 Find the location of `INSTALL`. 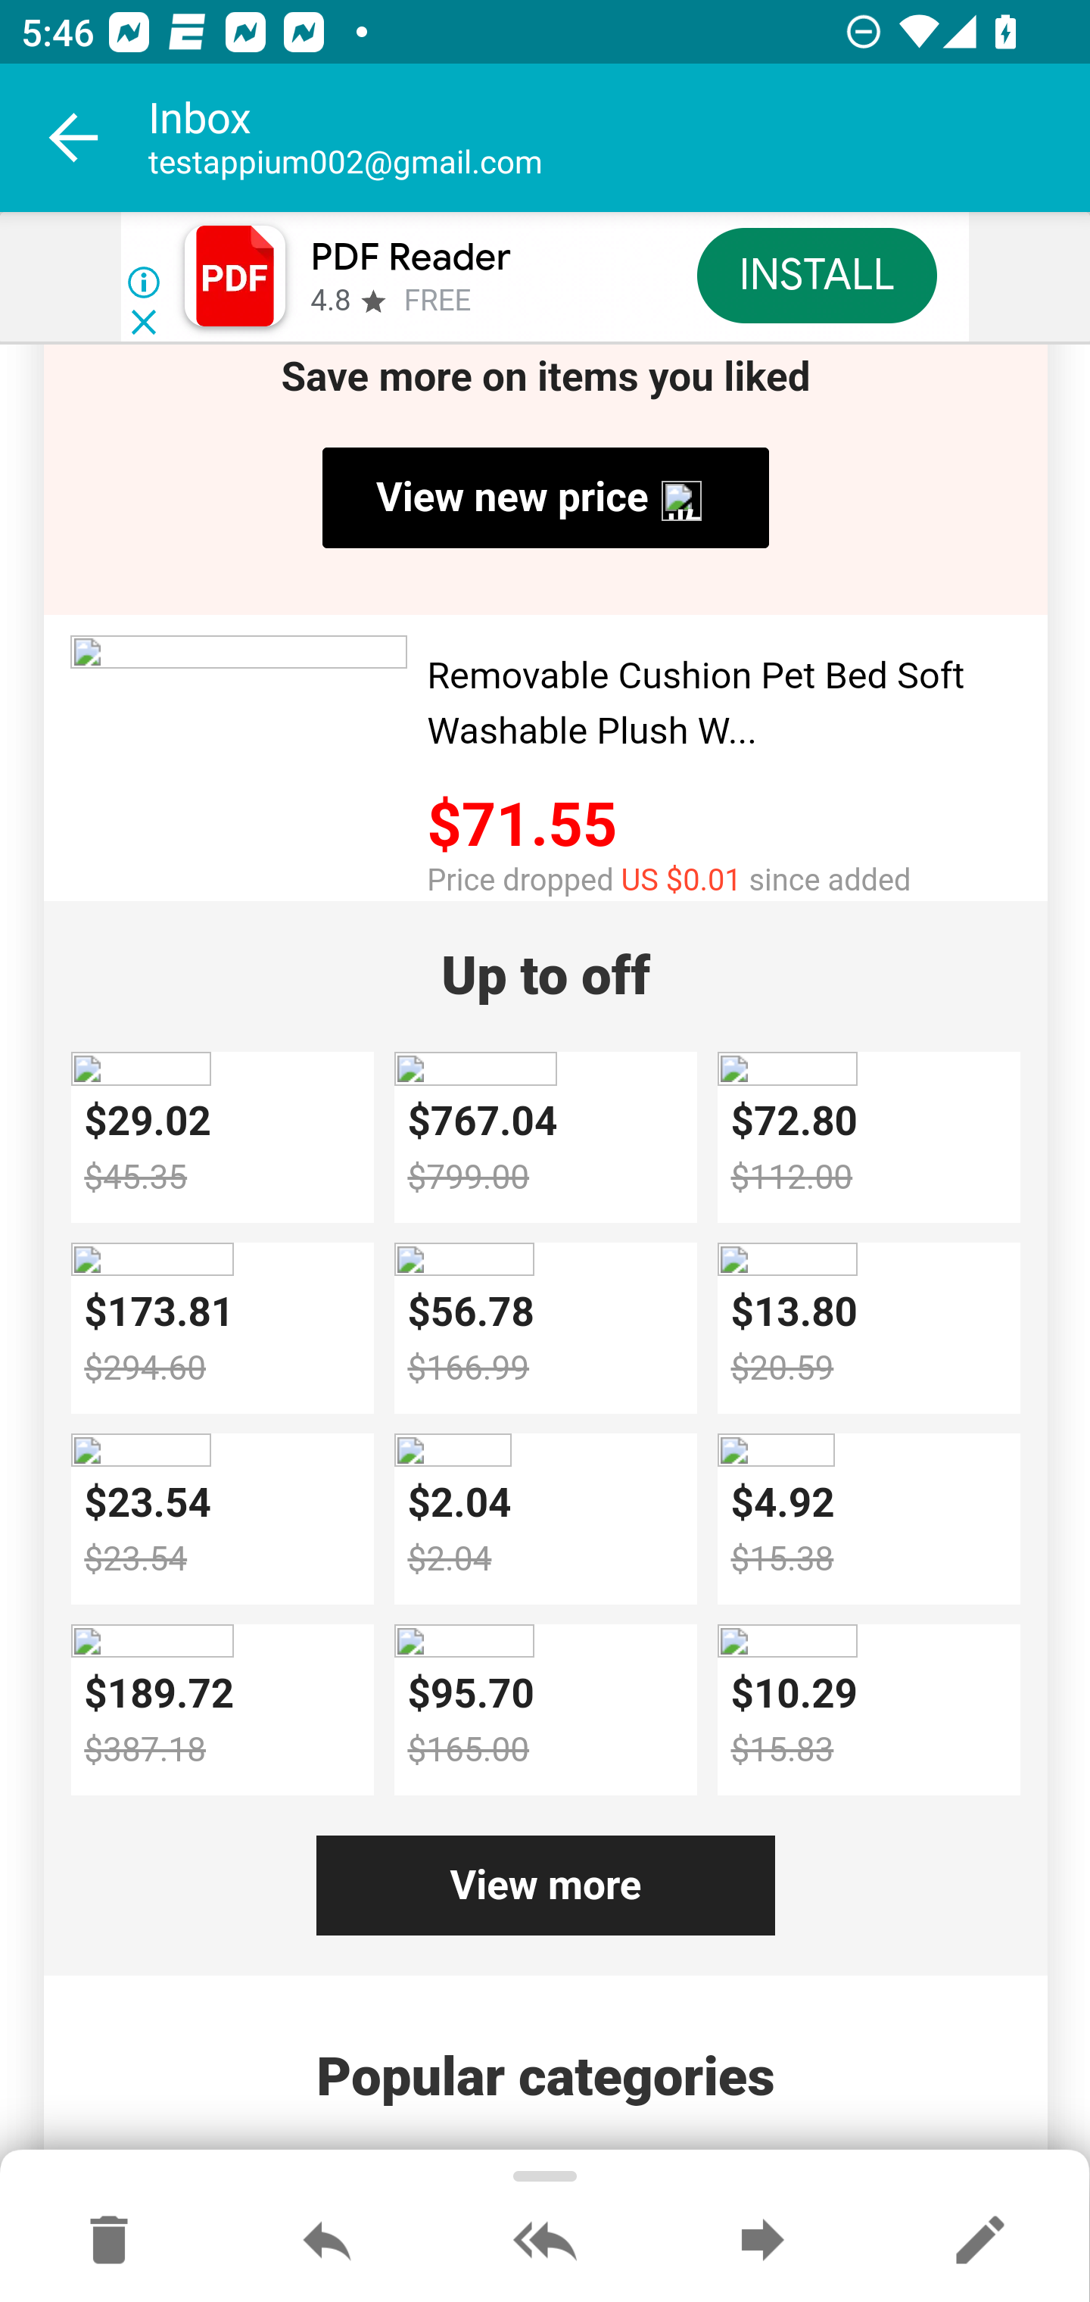

INSTALL is located at coordinates (816, 274).